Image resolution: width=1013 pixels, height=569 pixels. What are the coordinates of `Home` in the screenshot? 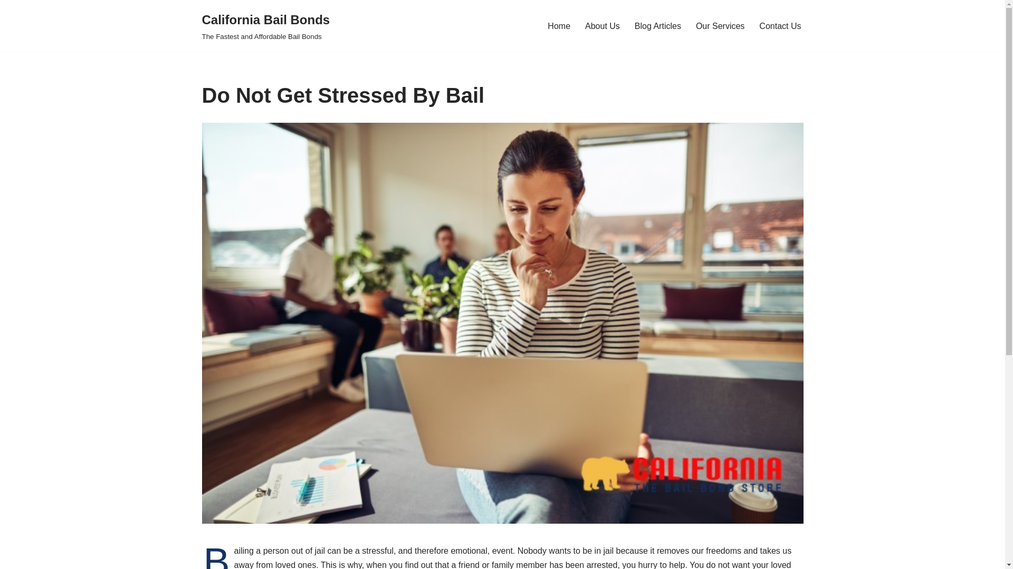 It's located at (559, 25).